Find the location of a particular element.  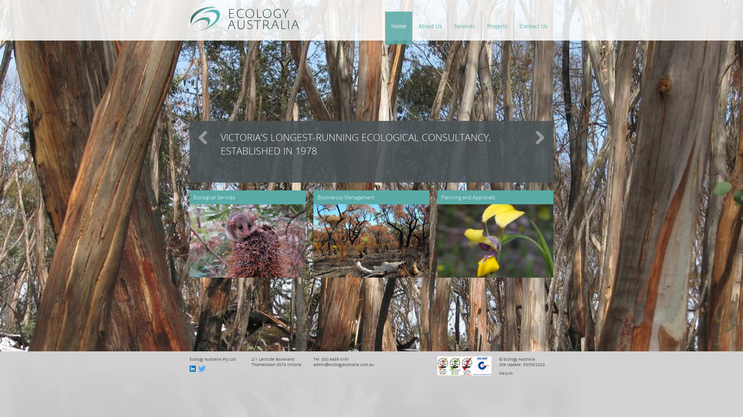

Planning and Approvals is located at coordinates (495, 234).